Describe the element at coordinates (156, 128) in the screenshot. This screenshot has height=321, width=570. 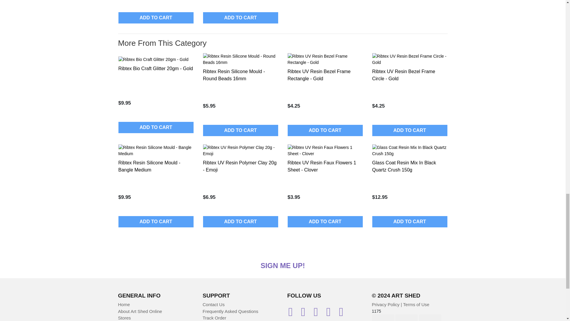
I see `Add Ribtex Bio Craft Glitter 20gm - Gold to Cart` at that location.